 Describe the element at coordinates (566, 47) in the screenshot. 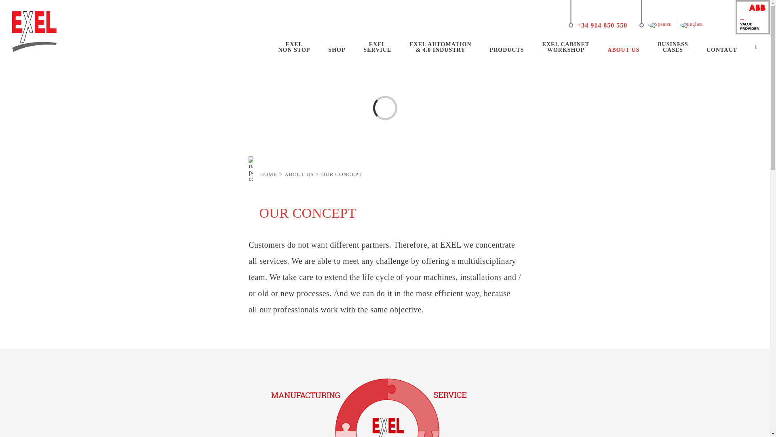

I see `CONTACT` at that location.